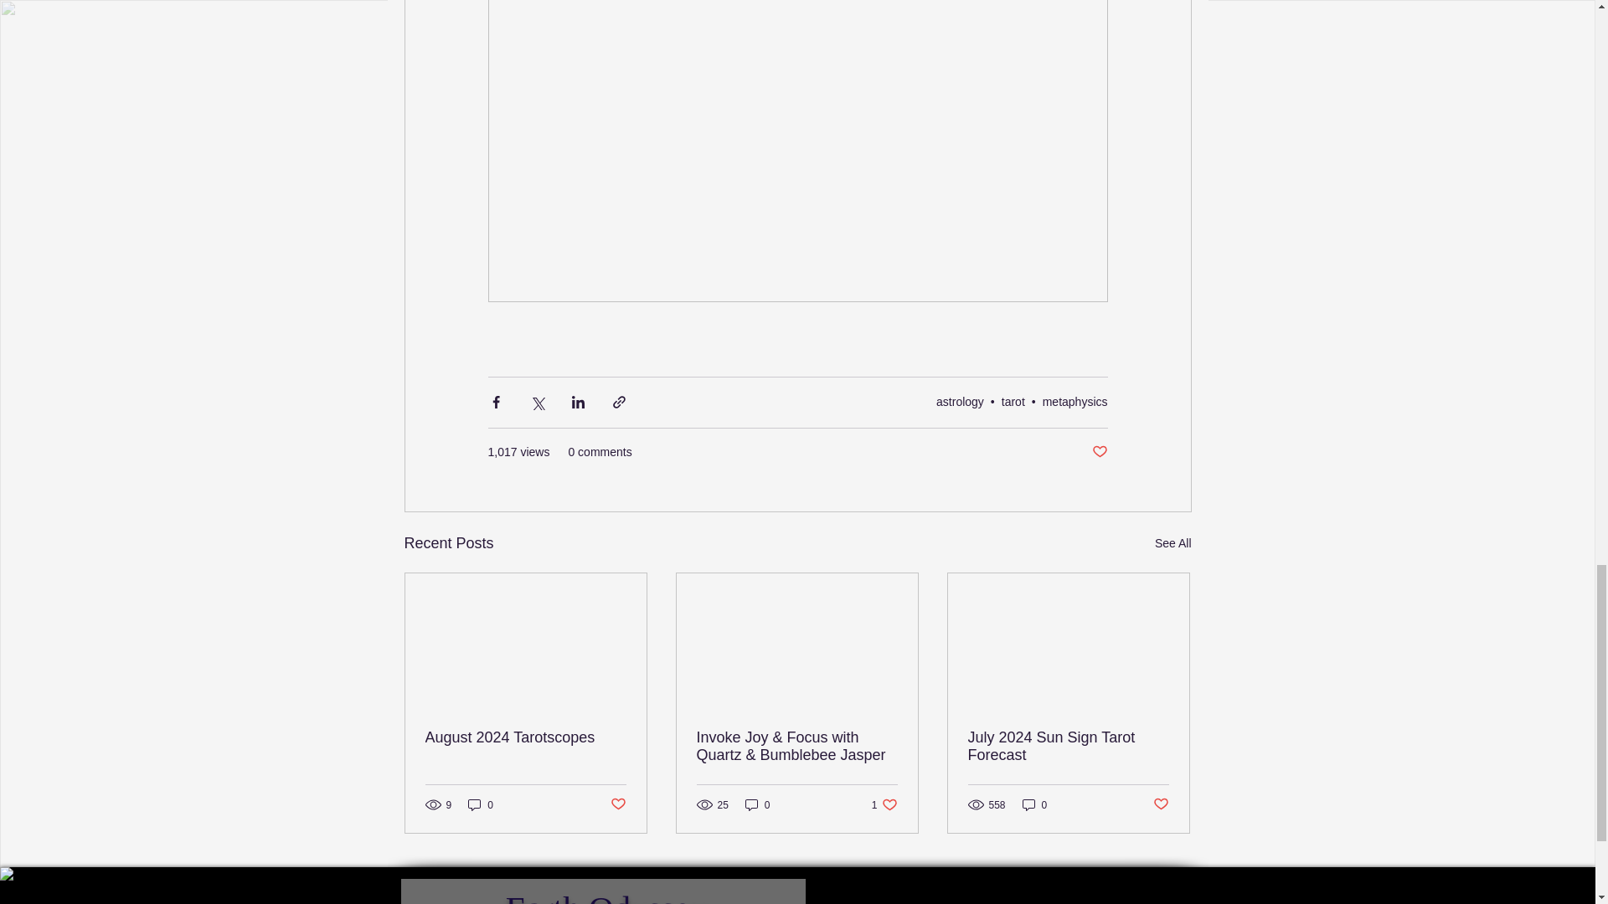  Describe the element at coordinates (481, 804) in the screenshot. I see `0` at that location.